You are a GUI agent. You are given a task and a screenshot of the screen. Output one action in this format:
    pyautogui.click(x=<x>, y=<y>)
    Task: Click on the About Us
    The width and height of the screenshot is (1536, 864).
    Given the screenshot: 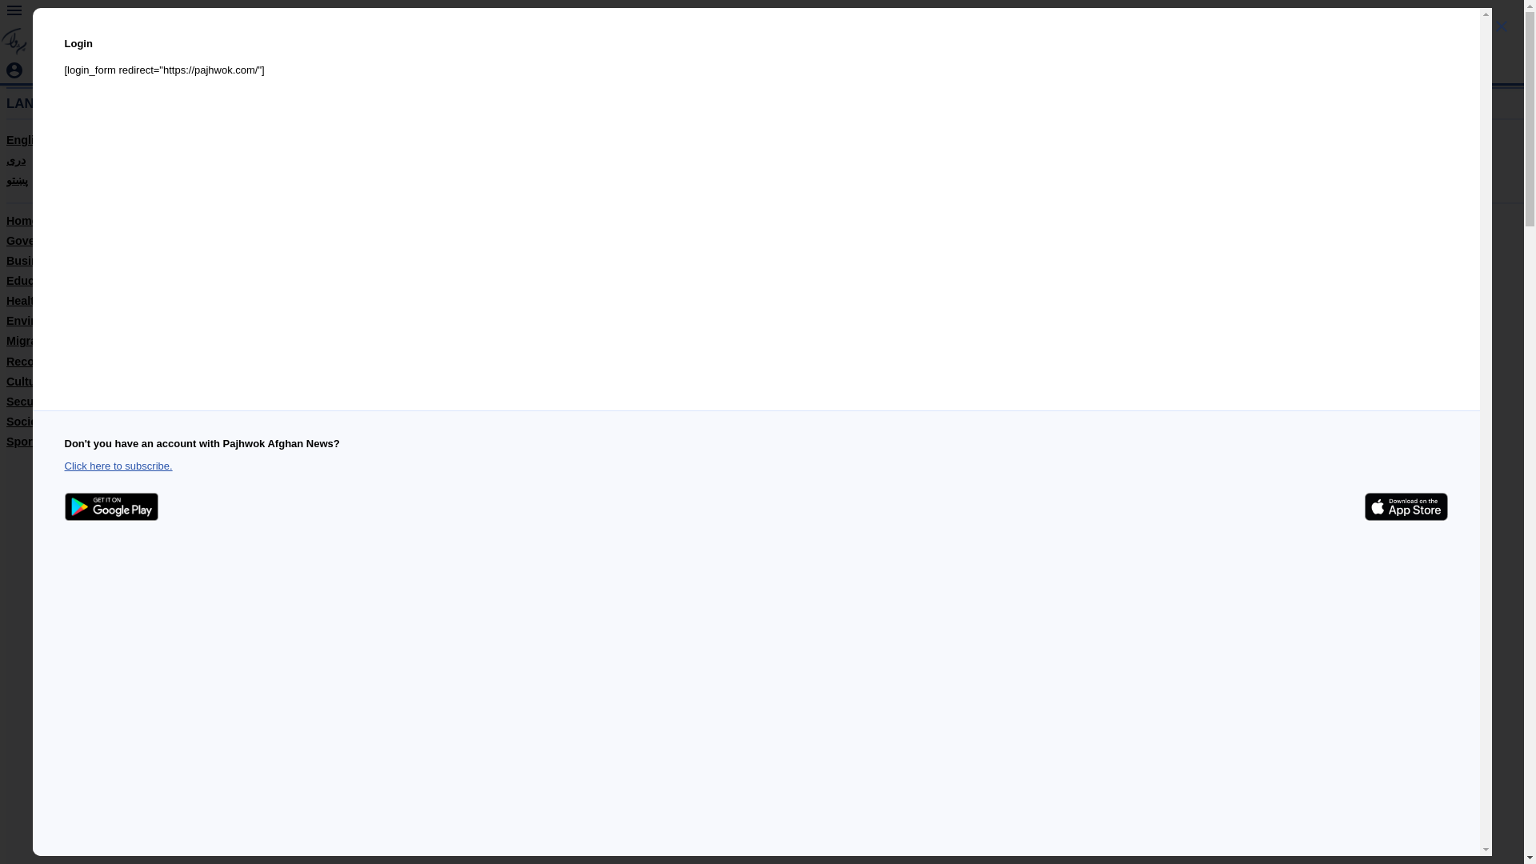 What is the action you would take?
    pyautogui.click(x=387, y=16)
    